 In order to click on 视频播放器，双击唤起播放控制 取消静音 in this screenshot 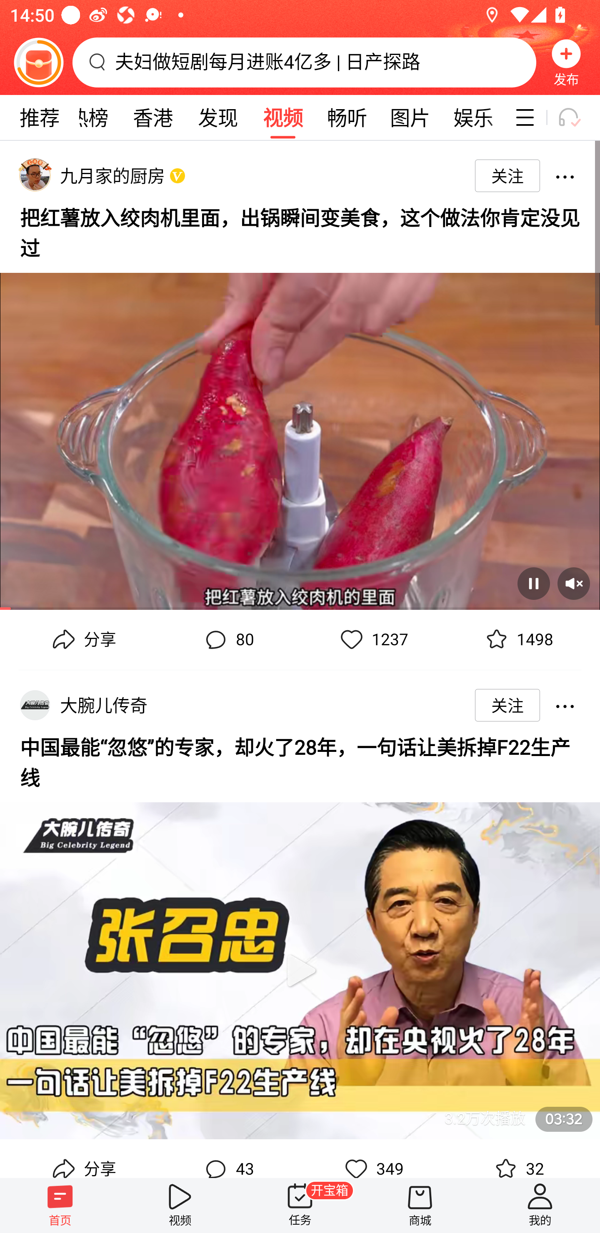, I will do `click(300, 436)`.